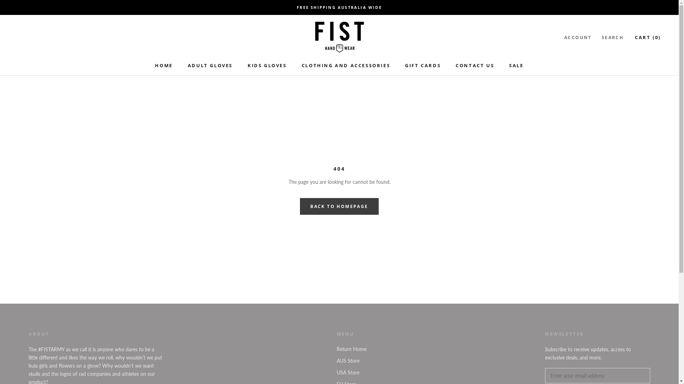  I want to click on BACK TO HOMEPAGE, so click(339, 206).